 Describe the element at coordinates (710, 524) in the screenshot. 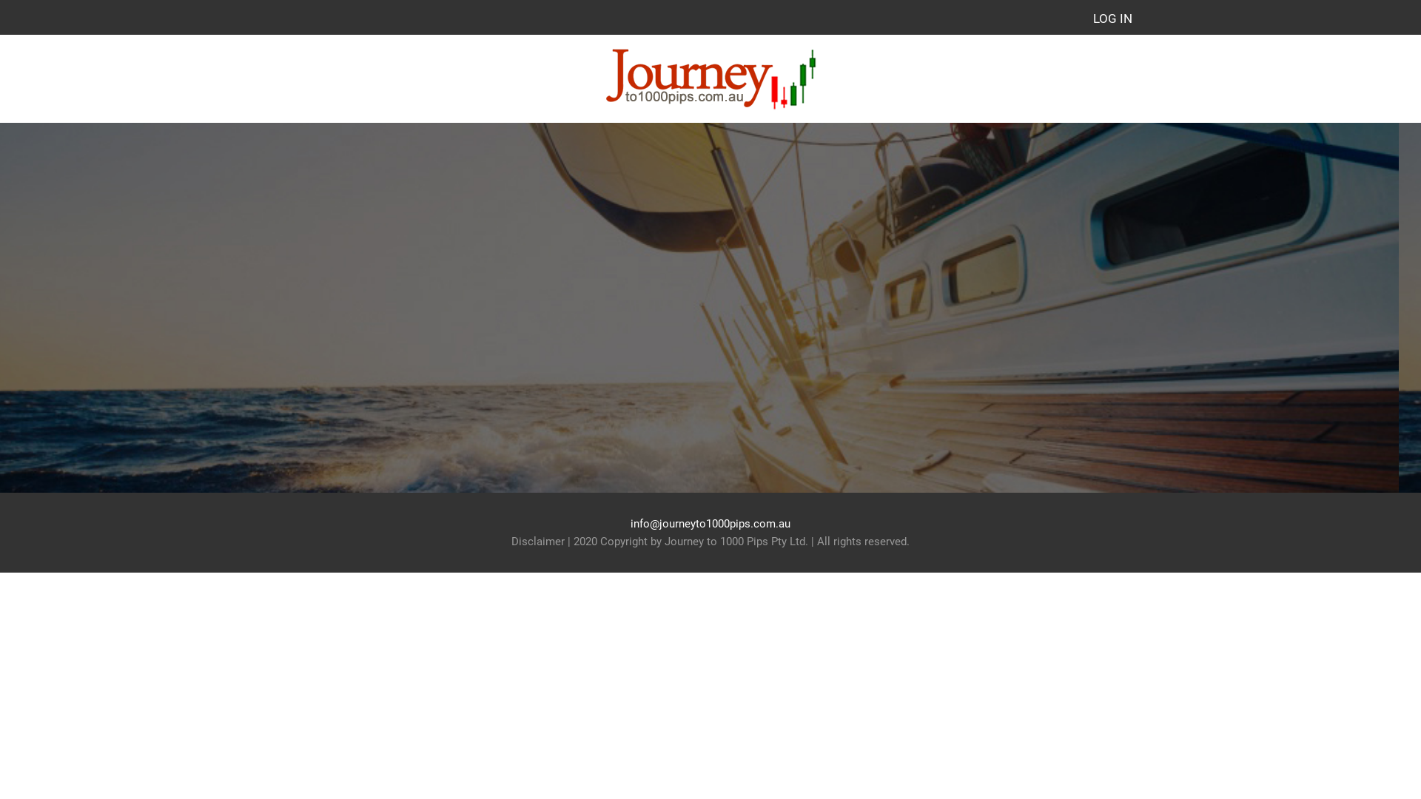

I see `info@journeyto1000pips.com.au` at that location.